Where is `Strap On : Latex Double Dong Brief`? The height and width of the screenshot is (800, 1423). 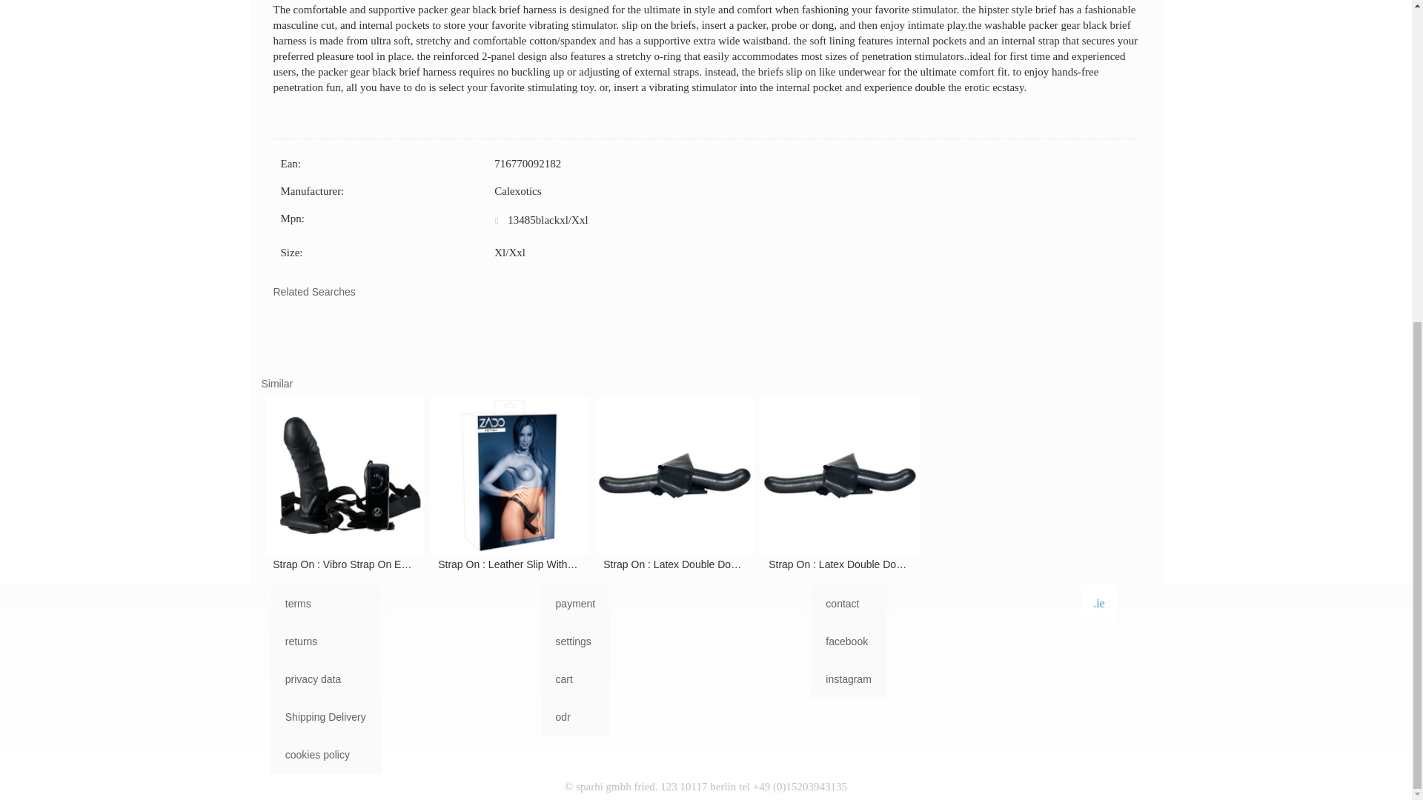 Strap On : Latex Double Dong Brief is located at coordinates (839, 564).